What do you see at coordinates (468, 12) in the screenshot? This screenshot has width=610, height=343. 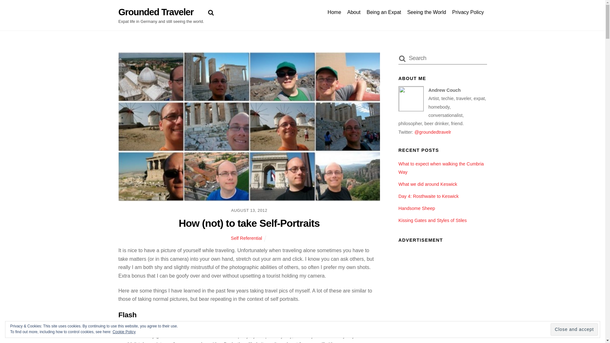 I see `Privacy Policy` at bounding box center [468, 12].